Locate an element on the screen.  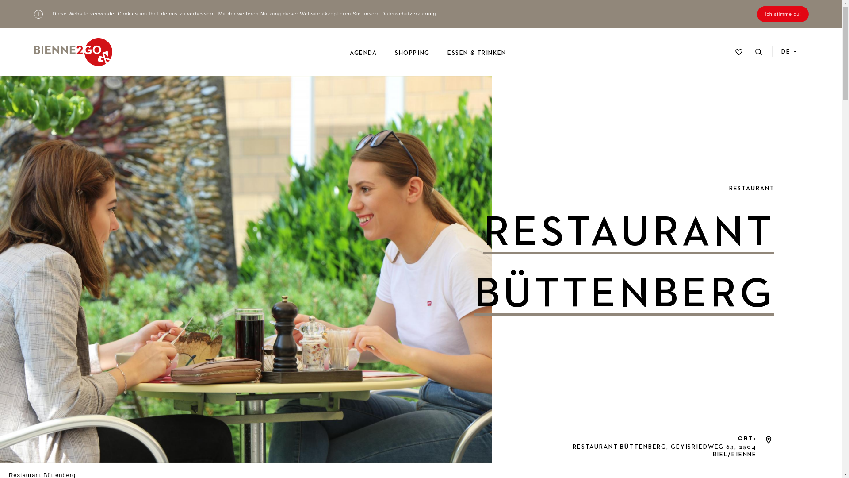
ESSEN & TRINKEN is located at coordinates (477, 53).